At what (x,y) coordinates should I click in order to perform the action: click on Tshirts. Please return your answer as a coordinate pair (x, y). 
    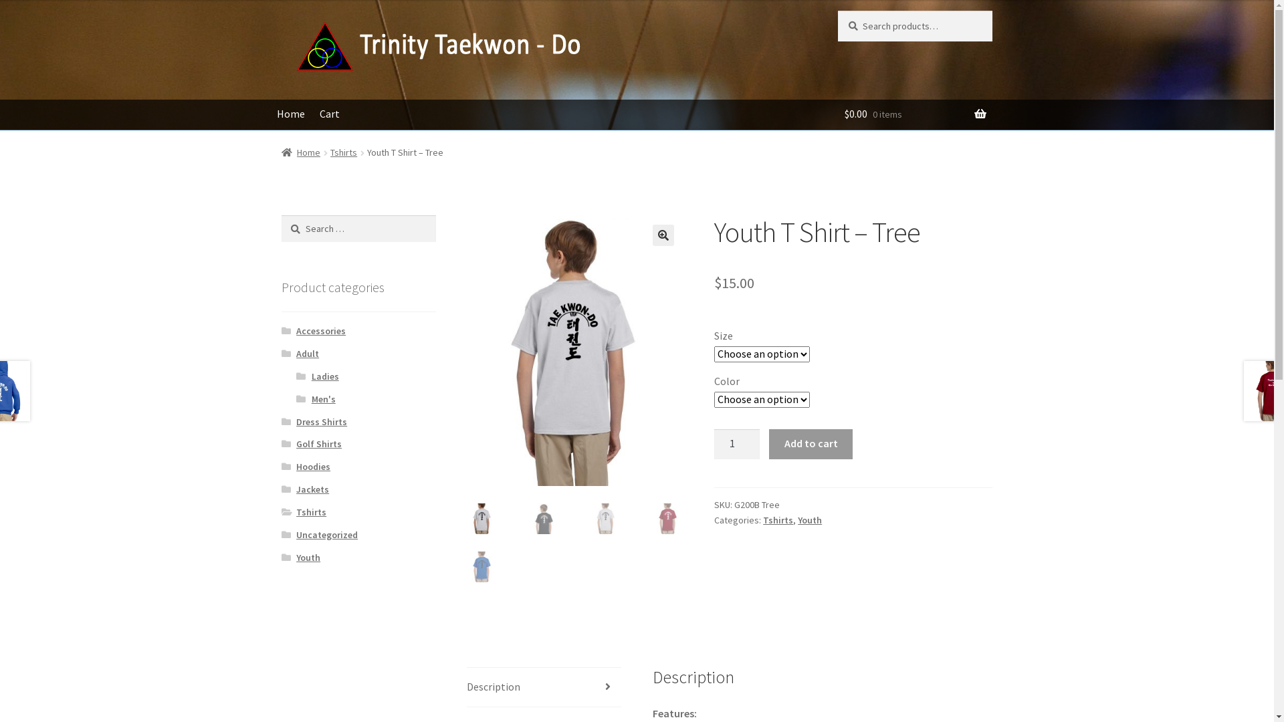
    Looking at the image, I should click on (312, 512).